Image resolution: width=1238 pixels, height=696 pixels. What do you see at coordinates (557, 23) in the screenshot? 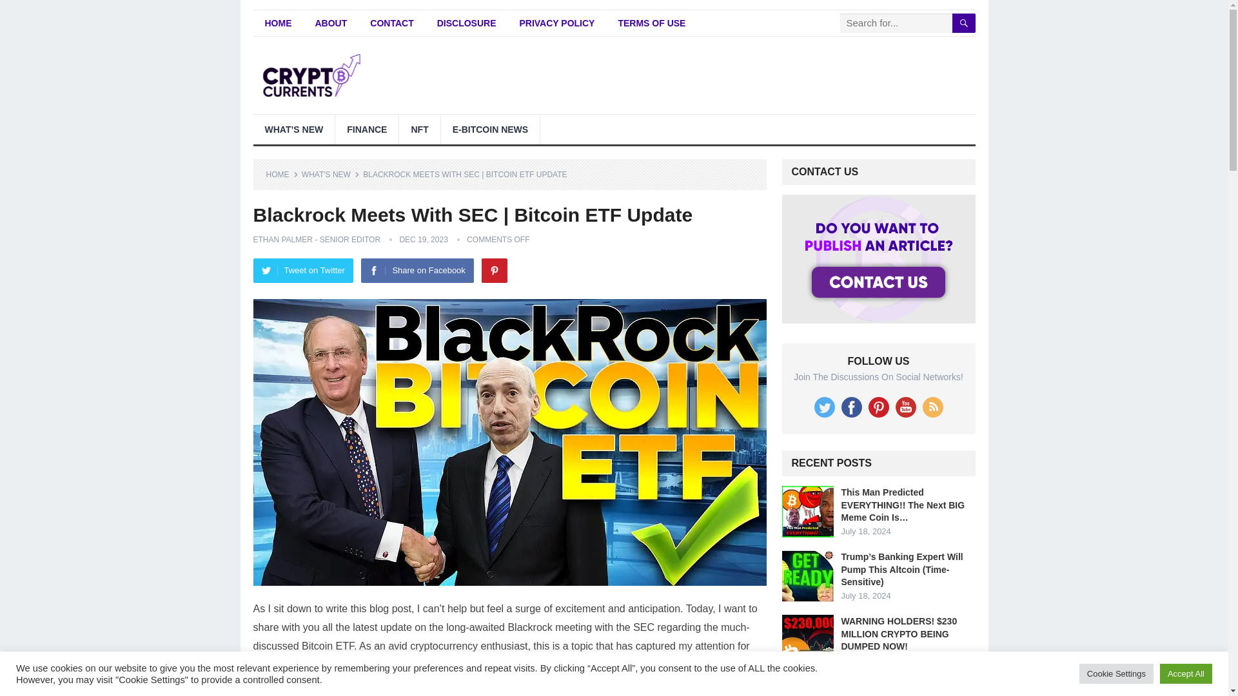
I see `PRIVACY POLICY` at bounding box center [557, 23].